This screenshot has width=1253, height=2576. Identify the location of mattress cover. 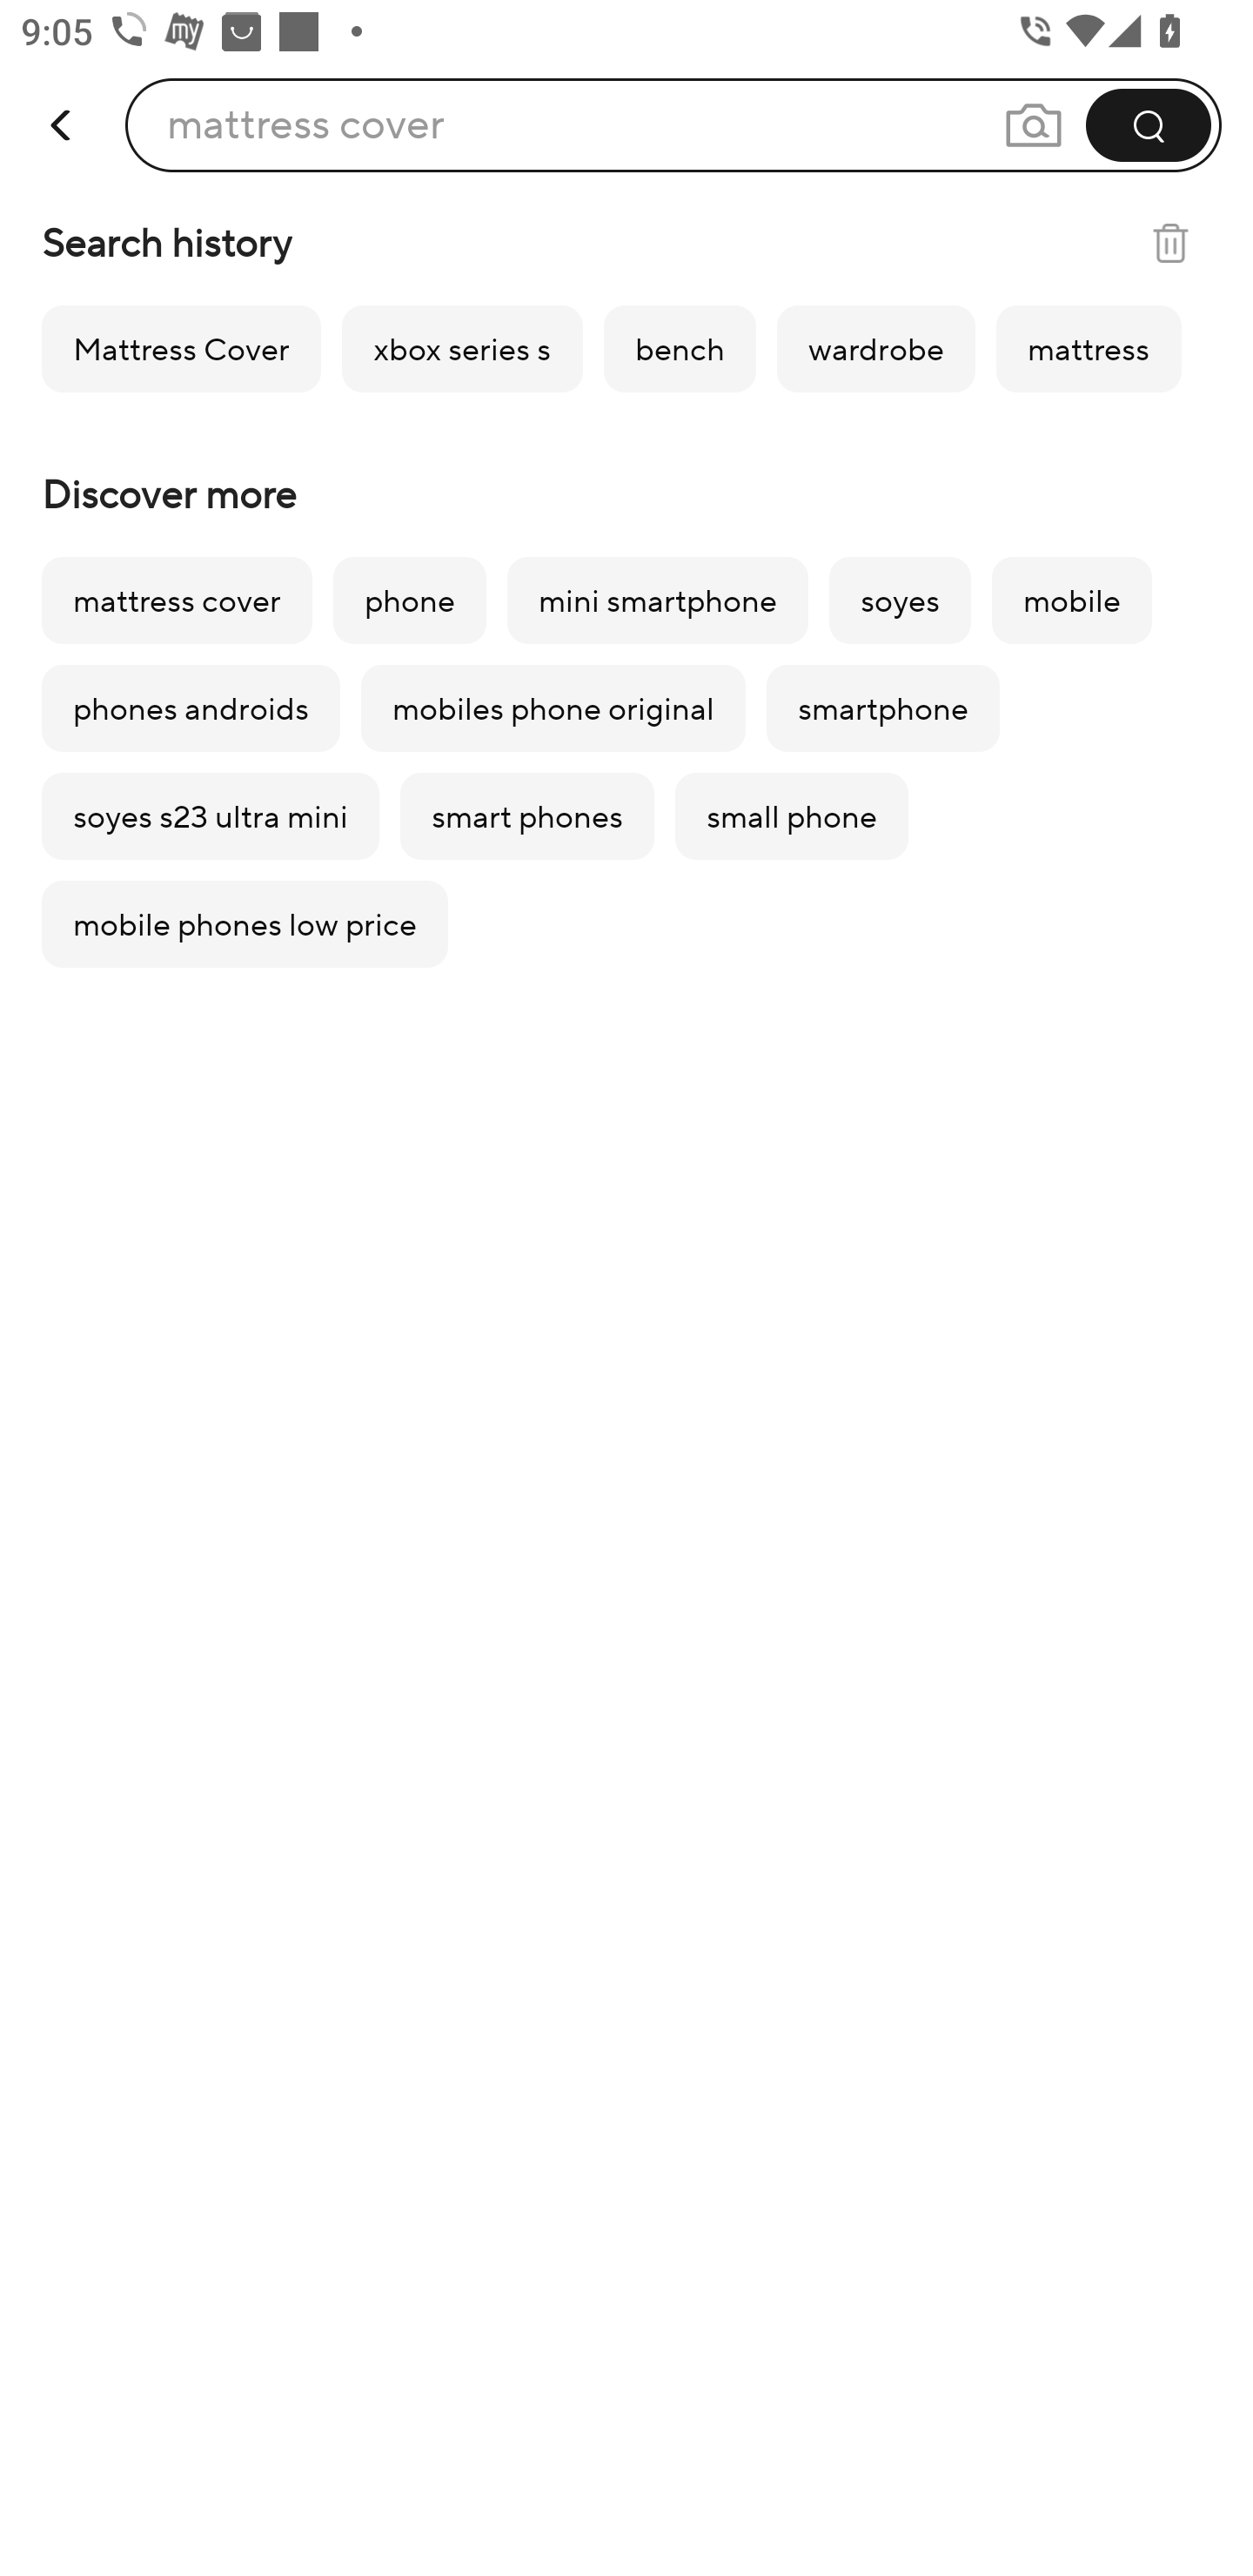
(305, 124).